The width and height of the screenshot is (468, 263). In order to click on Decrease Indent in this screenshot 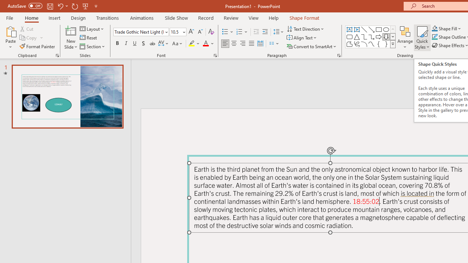, I will do `click(256, 32)`.